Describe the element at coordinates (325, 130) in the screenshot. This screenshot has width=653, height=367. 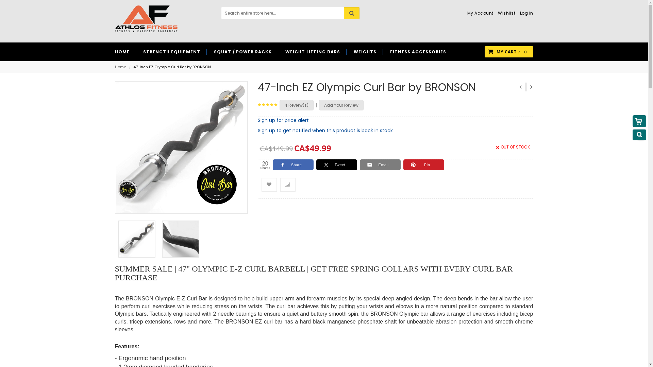
I see `Sign up to get notified when this product is back in stock` at that location.